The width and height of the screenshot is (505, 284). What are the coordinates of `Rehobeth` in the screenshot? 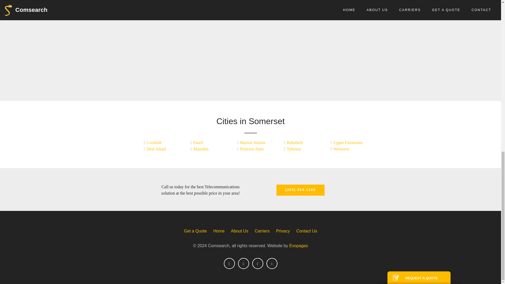 It's located at (300, 143).